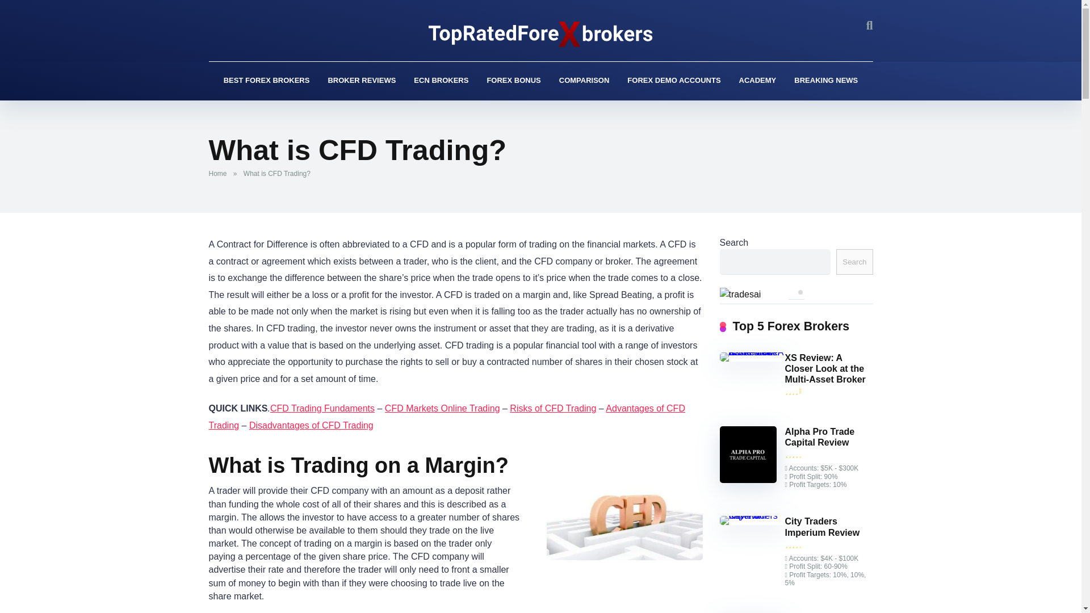 The height and width of the screenshot is (613, 1090). What do you see at coordinates (673, 81) in the screenshot?
I see `FOREX DEMO ACCOUNTS` at bounding box center [673, 81].